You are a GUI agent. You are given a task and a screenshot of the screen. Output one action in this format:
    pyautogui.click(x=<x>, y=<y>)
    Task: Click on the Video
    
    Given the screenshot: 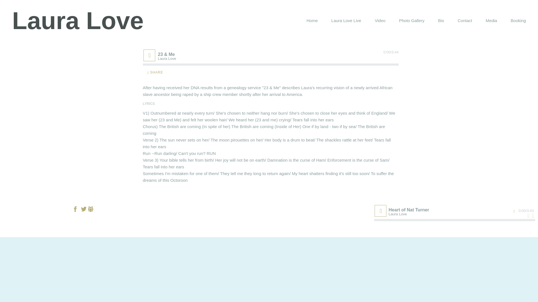 What is the action you would take?
    pyautogui.click(x=380, y=21)
    